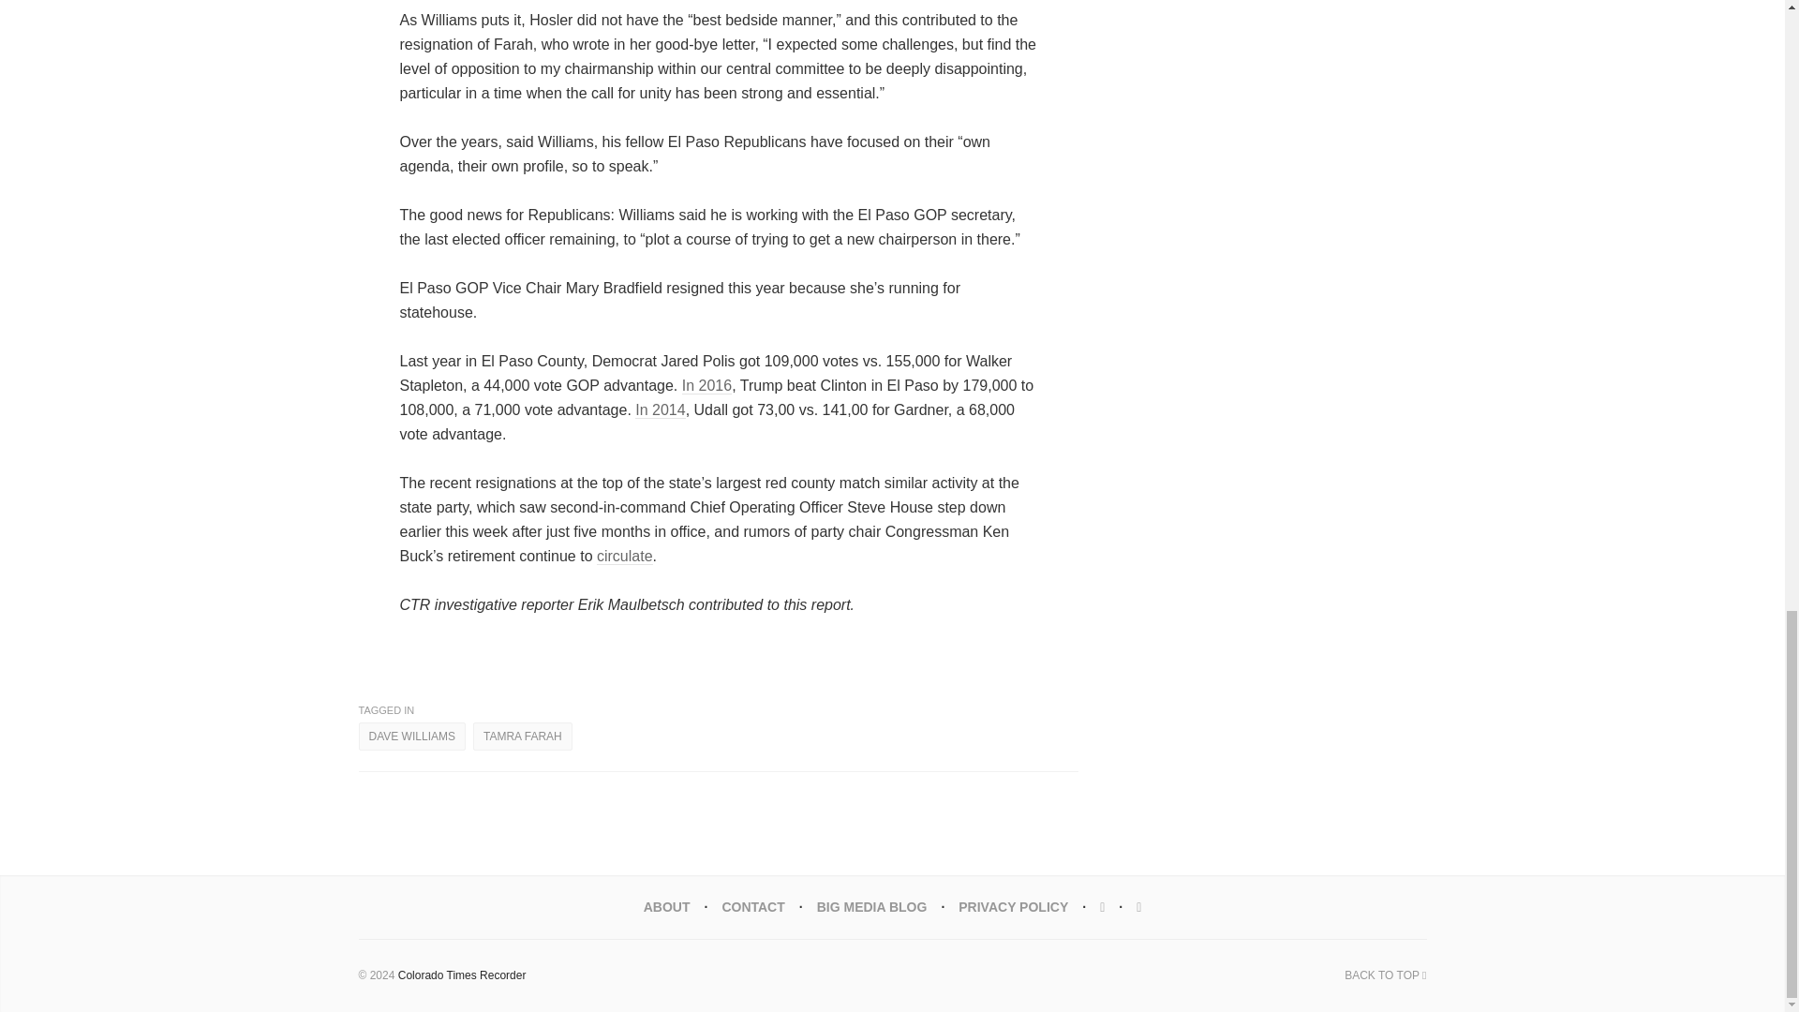 Image resolution: width=1799 pixels, height=1012 pixels. I want to click on View all posts in Dave Williams, so click(410, 737).